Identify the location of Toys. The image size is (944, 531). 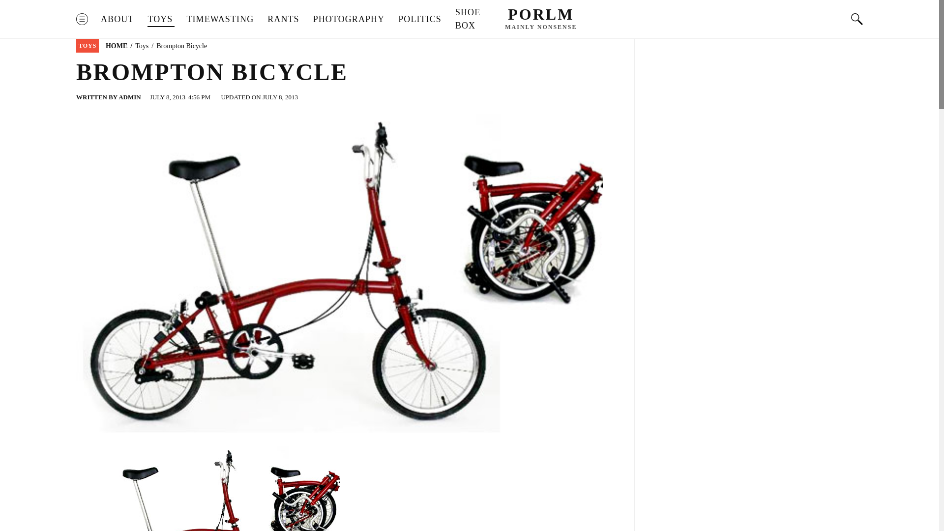
(142, 46).